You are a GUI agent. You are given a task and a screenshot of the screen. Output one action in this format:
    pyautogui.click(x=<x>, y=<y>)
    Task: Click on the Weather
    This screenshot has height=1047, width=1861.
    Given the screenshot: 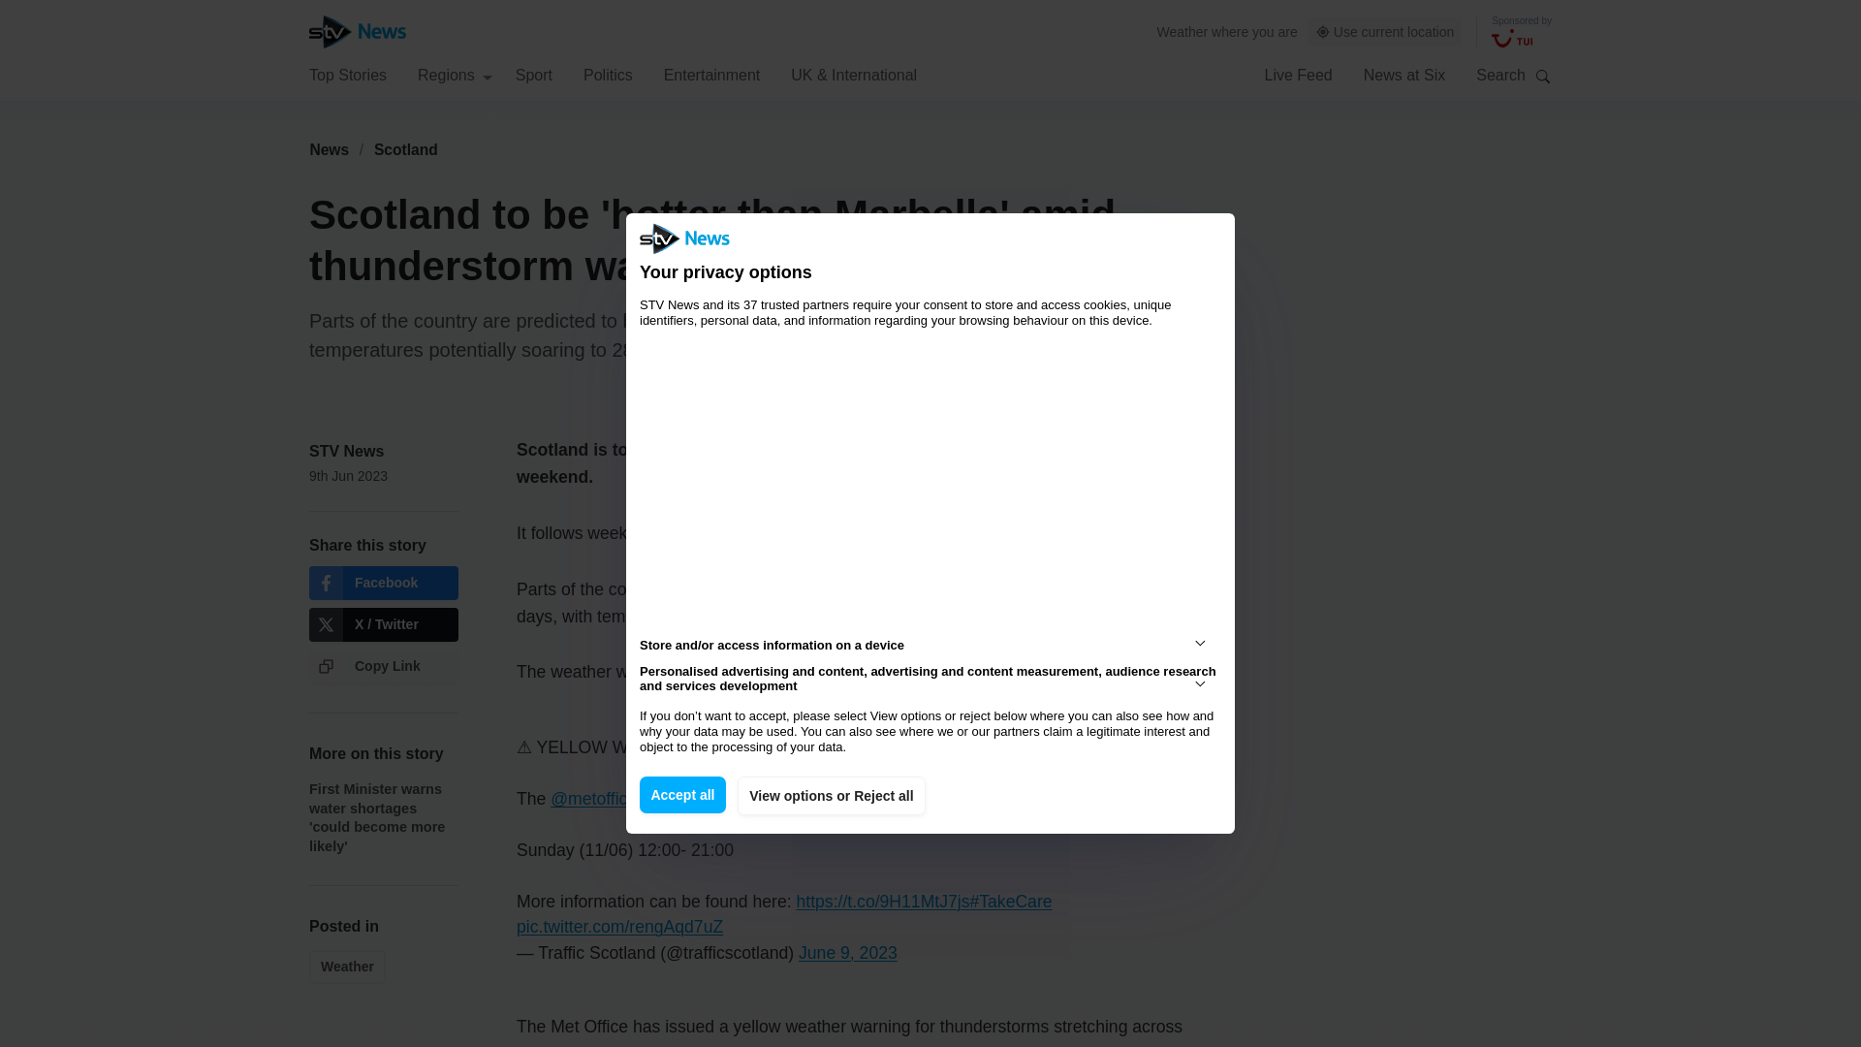 What is the action you would take?
    pyautogui.click(x=1183, y=31)
    